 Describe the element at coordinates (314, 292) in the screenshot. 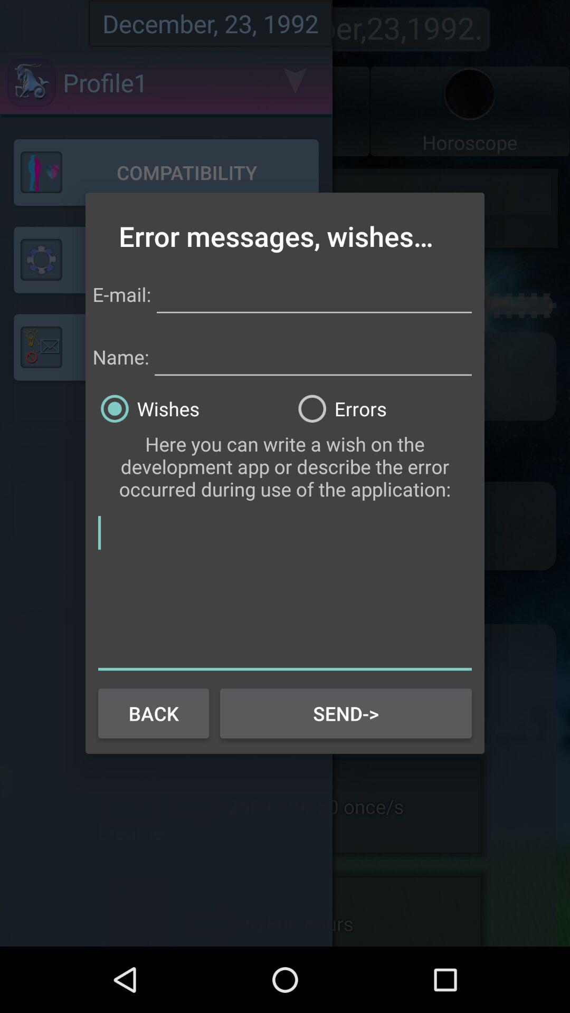

I see `selects the field to put in your email address` at that location.